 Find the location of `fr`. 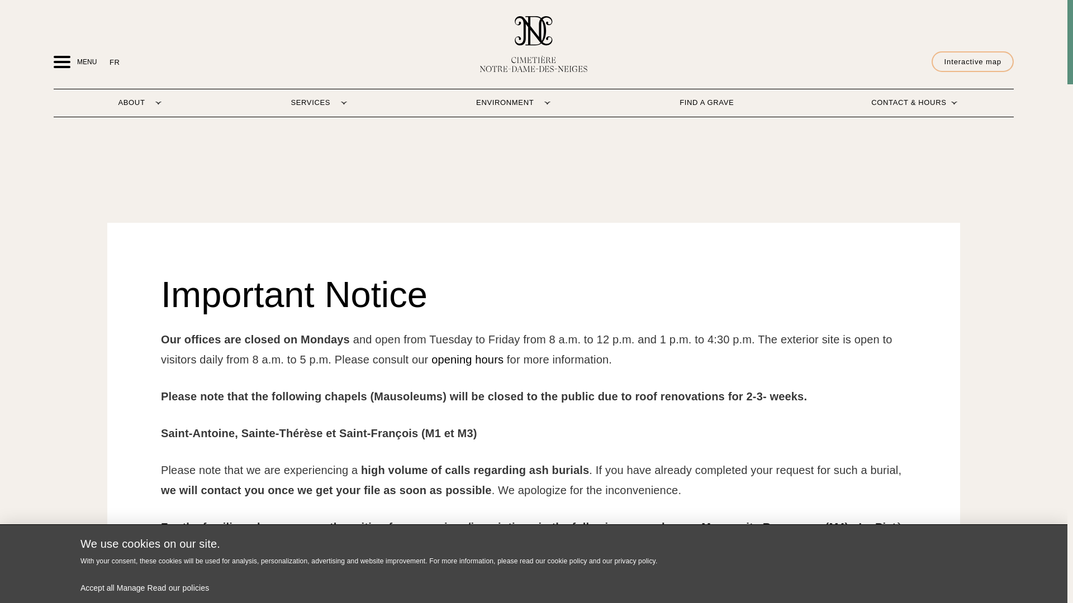

fr is located at coordinates (111, 61).